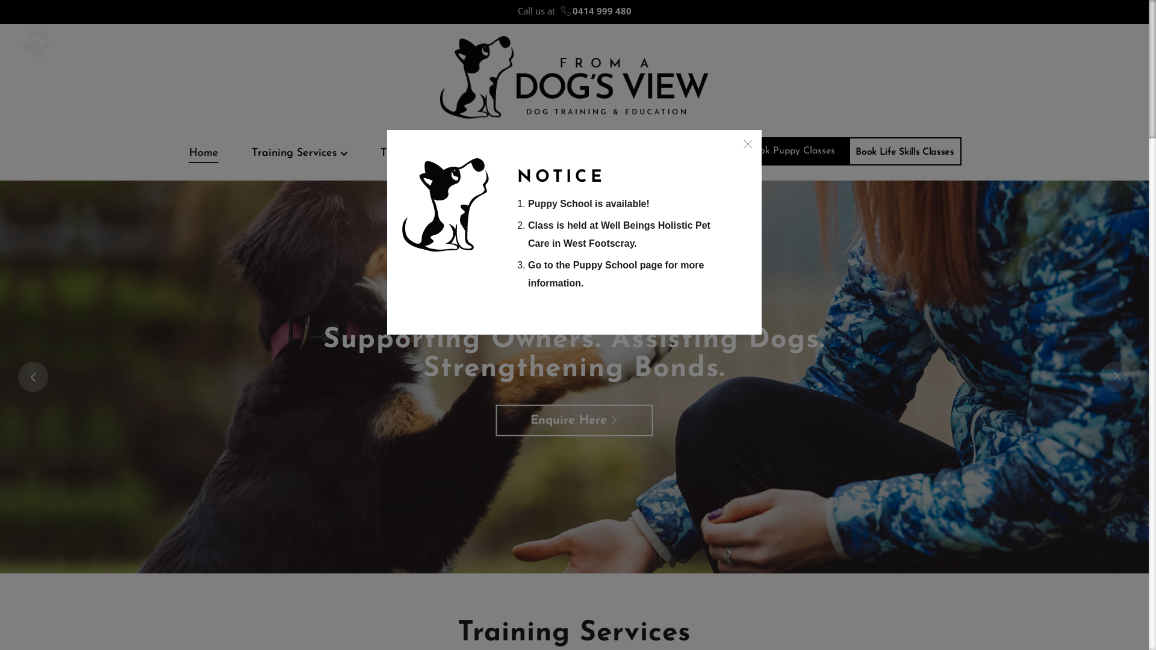  I want to click on Contact, so click(654, 159).